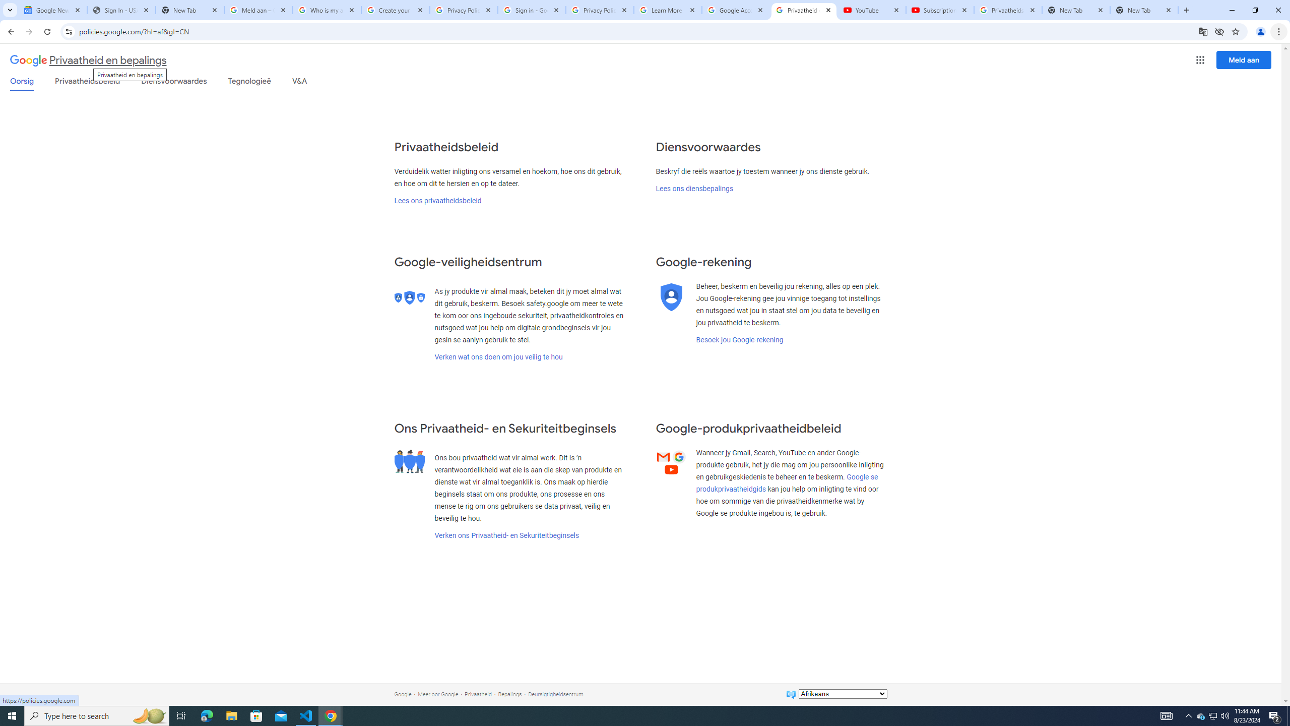  What do you see at coordinates (1244, 59) in the screenshot?
I see `Meld aan` at bounding box center [1244, 59].